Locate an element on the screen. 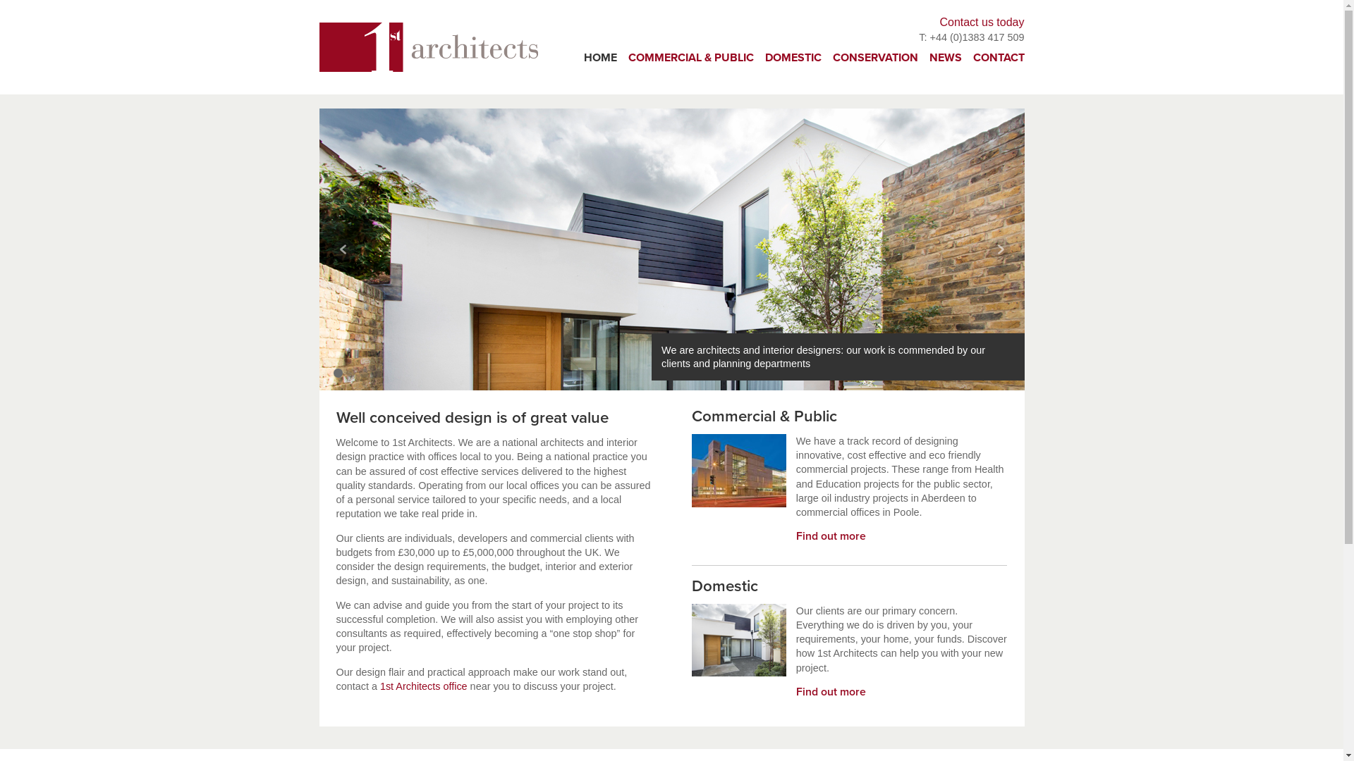  Contact us today is located at coordinates (982, 23).